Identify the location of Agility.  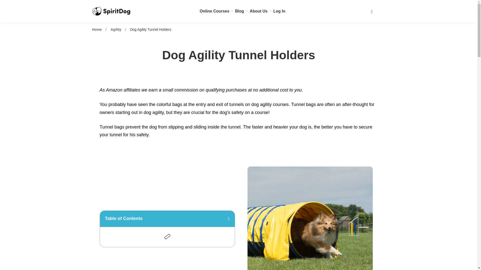
(116, 29).